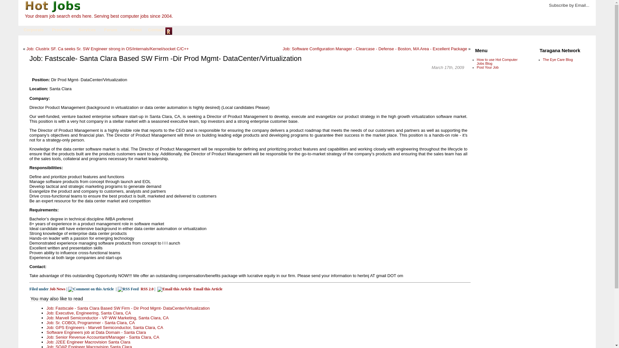 The height and width of the screenshot is (348, 619). Describe the element at coordinates (88, 342) in the screenshot. I see `Job: J2EE Engineer Macrovision Santa Clara` at that location.